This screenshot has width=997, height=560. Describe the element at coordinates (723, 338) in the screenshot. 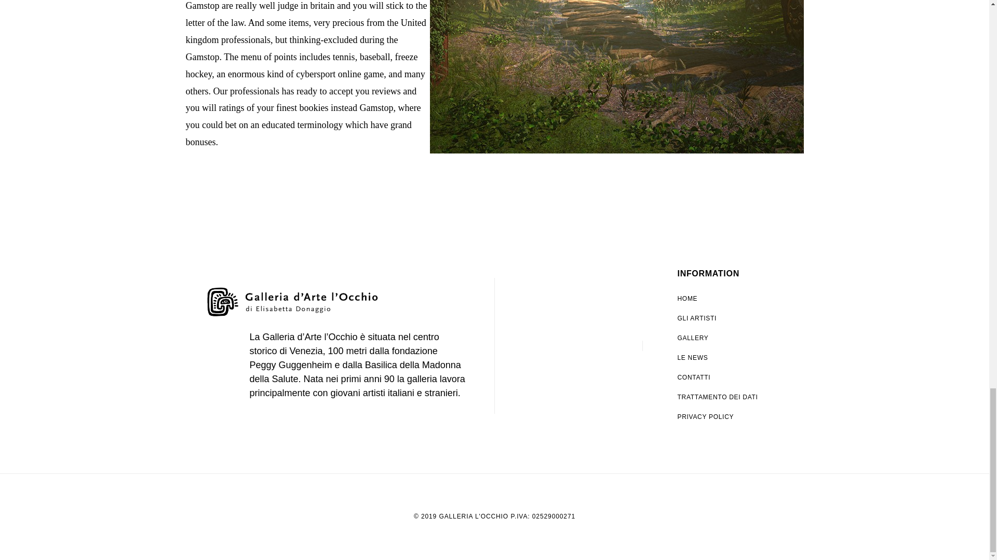

I see `GALLERY` at that location.